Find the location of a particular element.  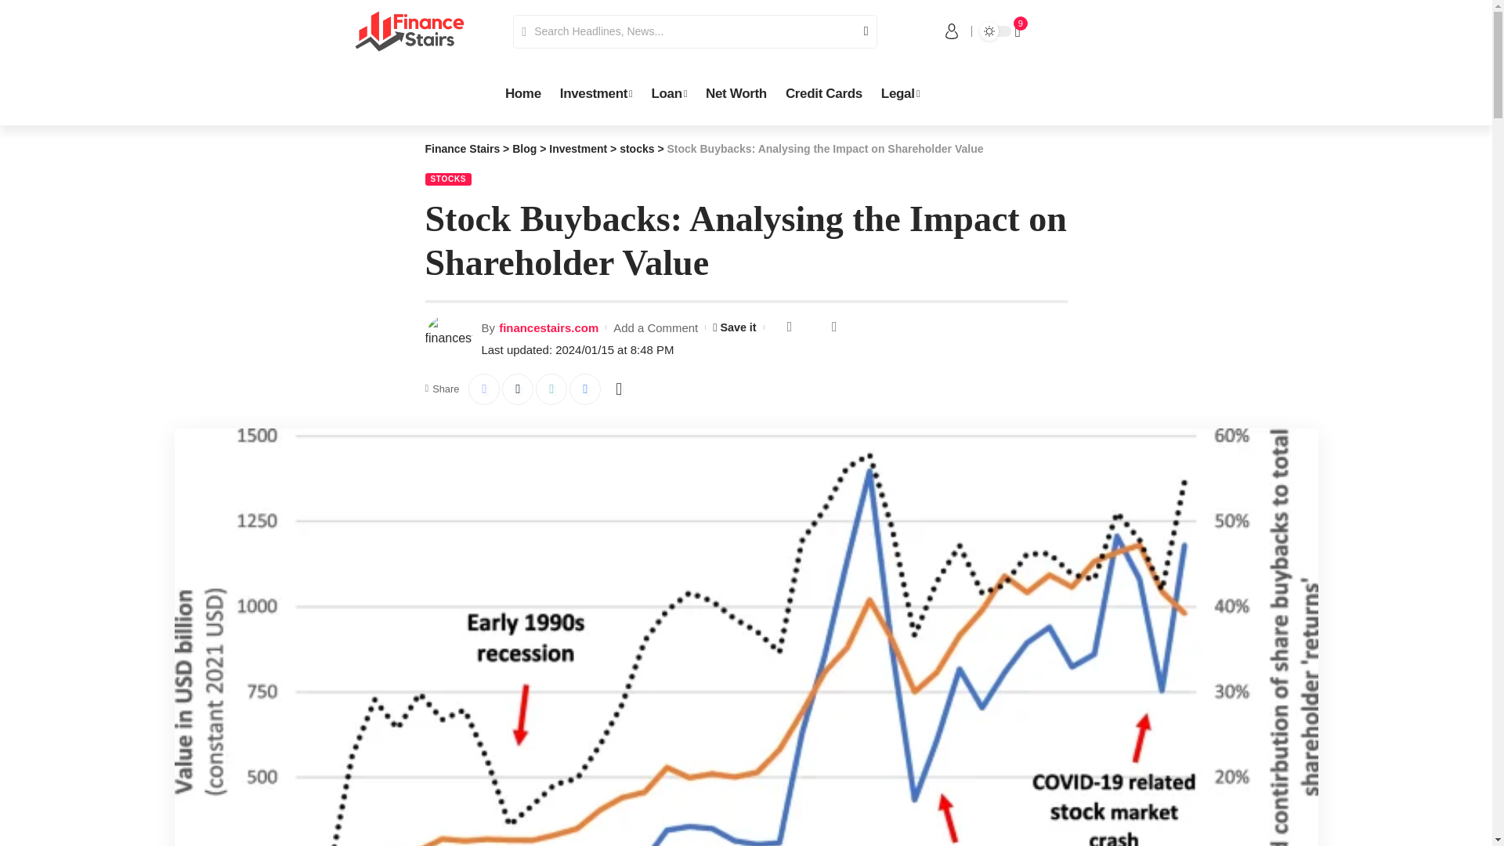

Investment is located at coordinates (595, 94).